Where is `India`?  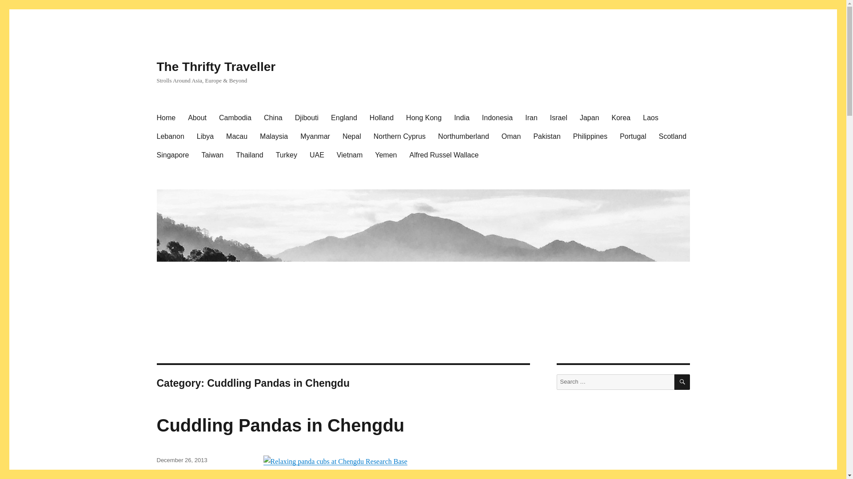 India is located at coordinates (462, 118).